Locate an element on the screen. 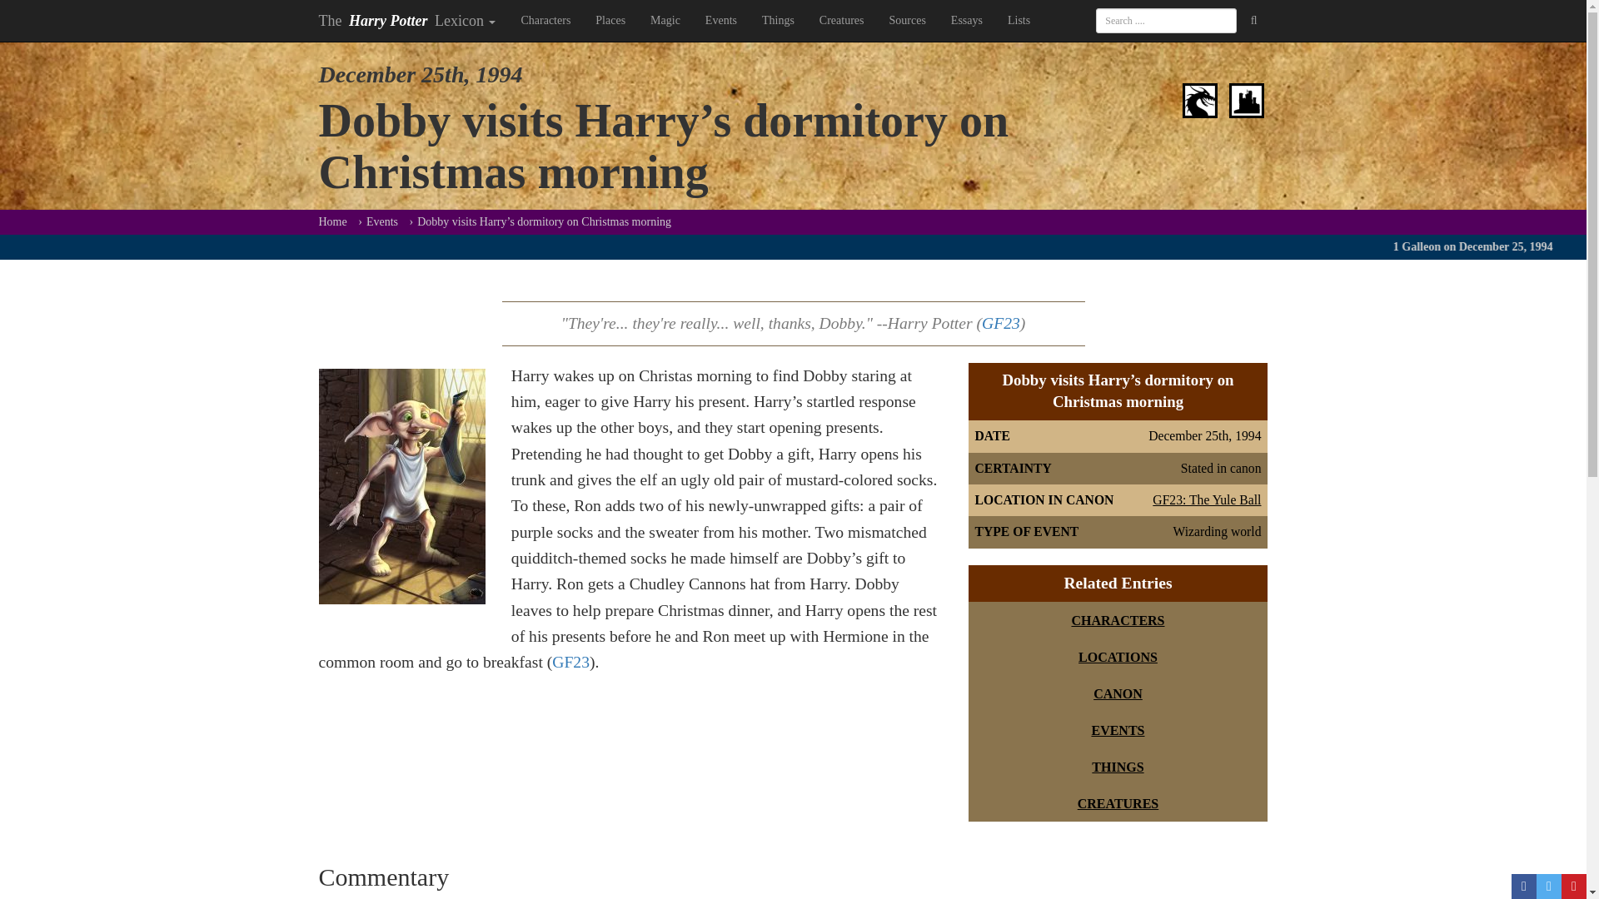 This screenshot has width=1599, height=899. The Harry Potter Lexicon is located at coordinates (407, 20).